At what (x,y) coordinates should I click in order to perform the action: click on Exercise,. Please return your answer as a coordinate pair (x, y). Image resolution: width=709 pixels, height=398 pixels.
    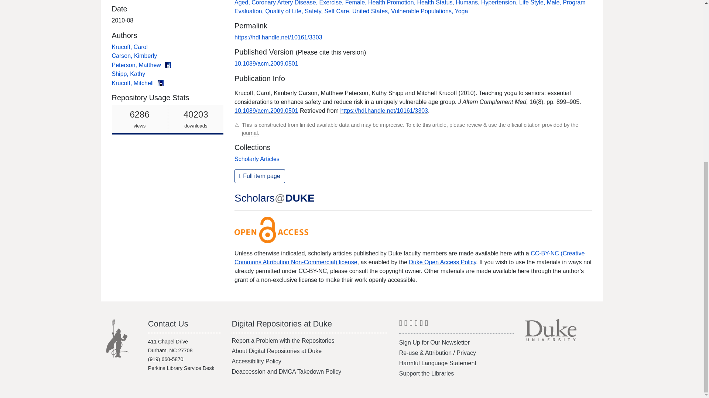
    Looking at the image, I should click on (332, 3).